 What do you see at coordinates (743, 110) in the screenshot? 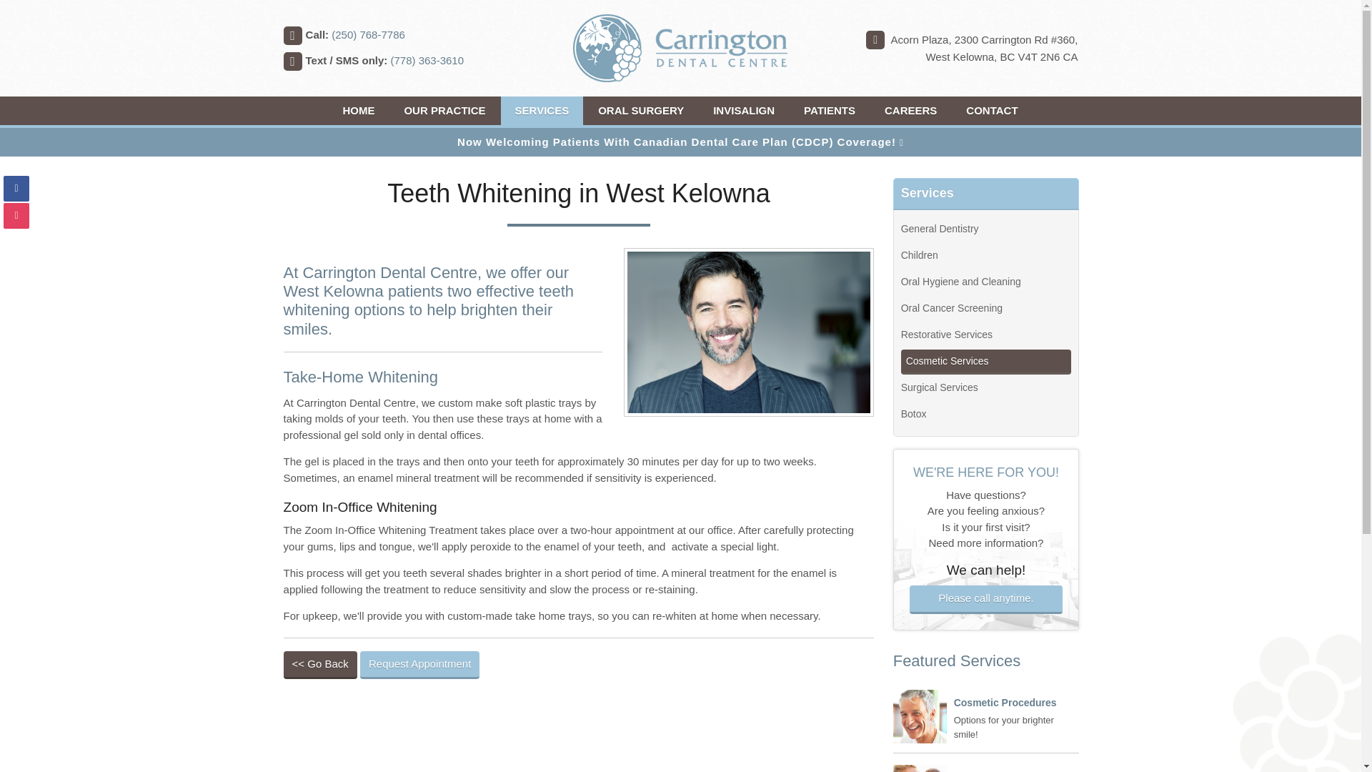
I see `INVISALIGN` at bounding box center [743, 110].